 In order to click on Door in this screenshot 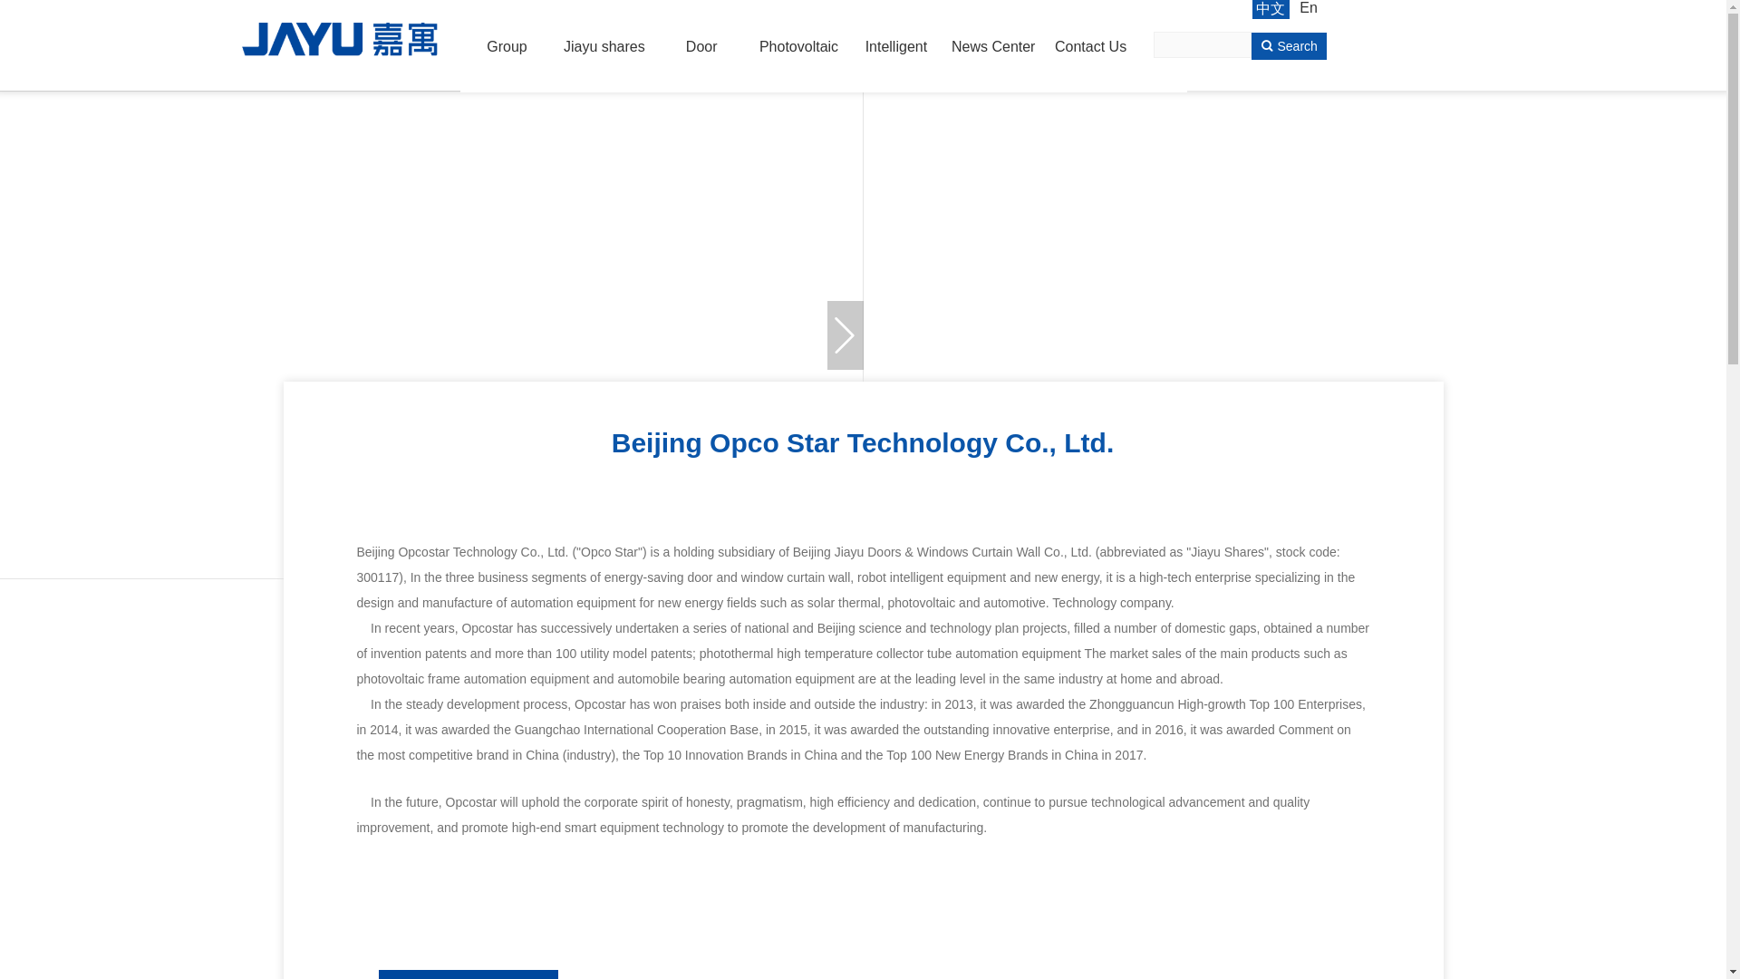, I will do `click(701, 47)`.